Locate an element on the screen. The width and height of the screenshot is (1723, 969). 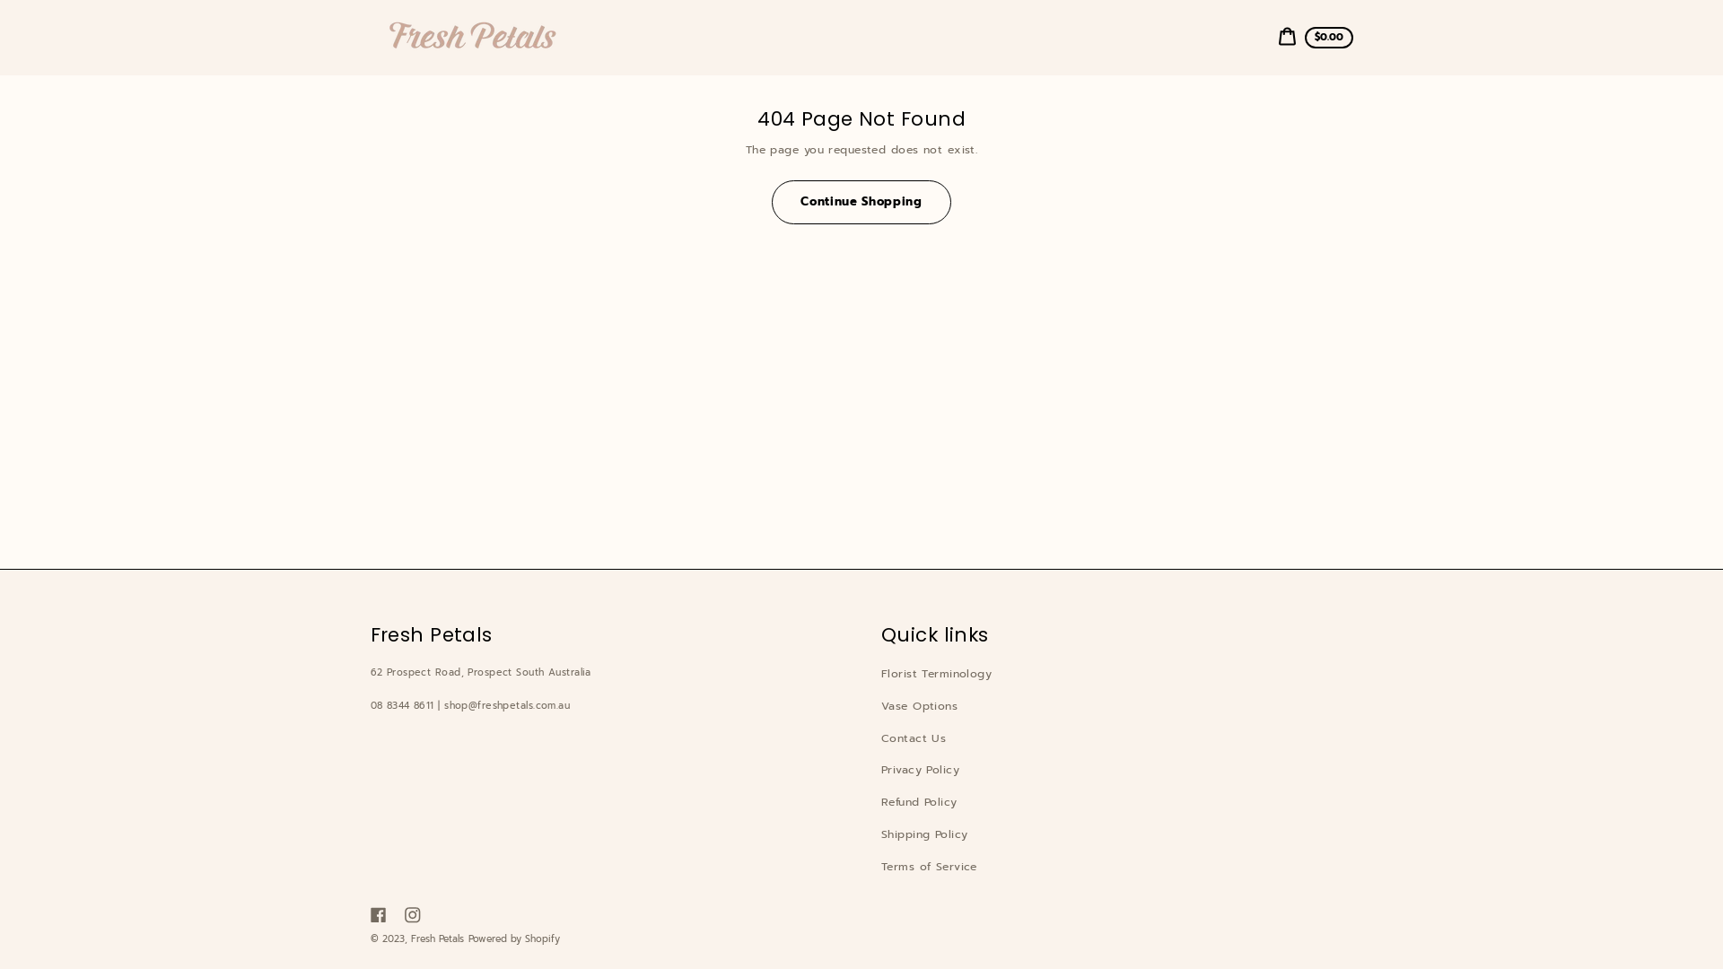
Cart
Cart price
$0.00 is located at coordinates (1316, 38).